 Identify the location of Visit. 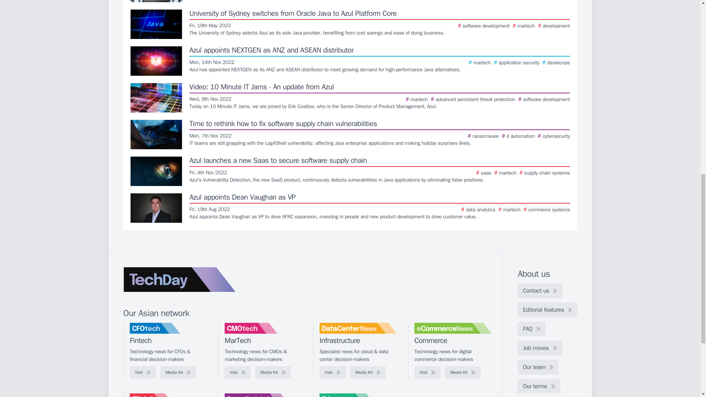
(238, 372).